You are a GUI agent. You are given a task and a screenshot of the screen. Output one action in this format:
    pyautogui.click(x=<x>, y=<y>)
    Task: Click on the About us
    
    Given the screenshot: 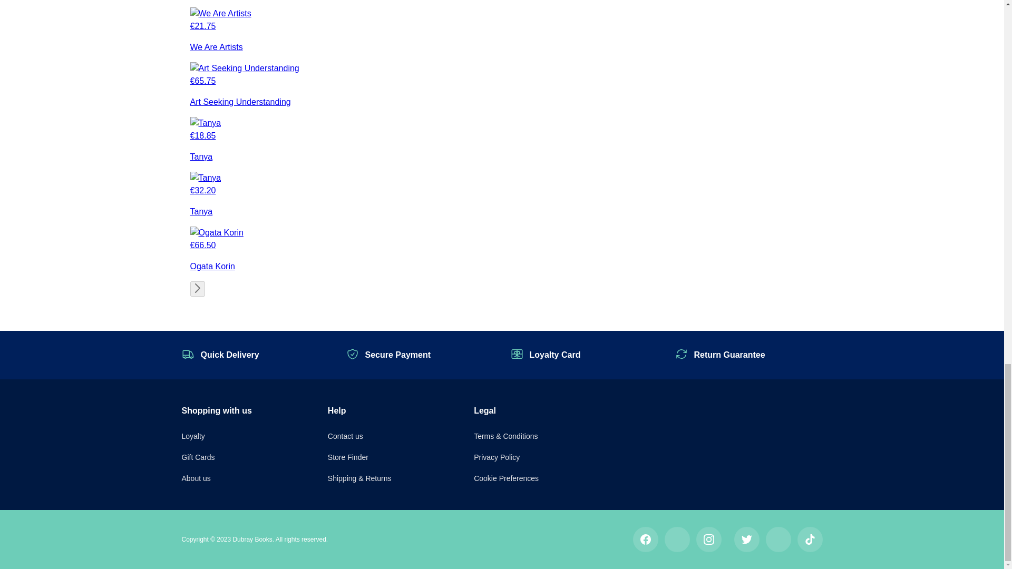 What is the action you would take?
    pyautogui.click(x=196, y=478)
    